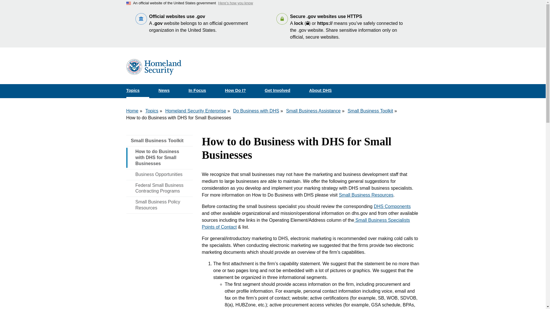  I want to click on Federal Small Business Contracting Programs, so click(159, 188).